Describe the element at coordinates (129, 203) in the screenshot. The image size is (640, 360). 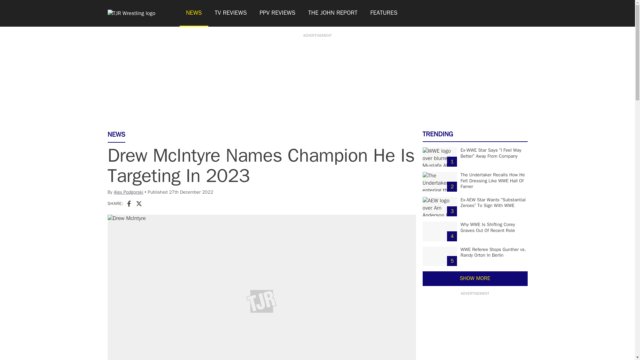
I see `Facebook` at that location.